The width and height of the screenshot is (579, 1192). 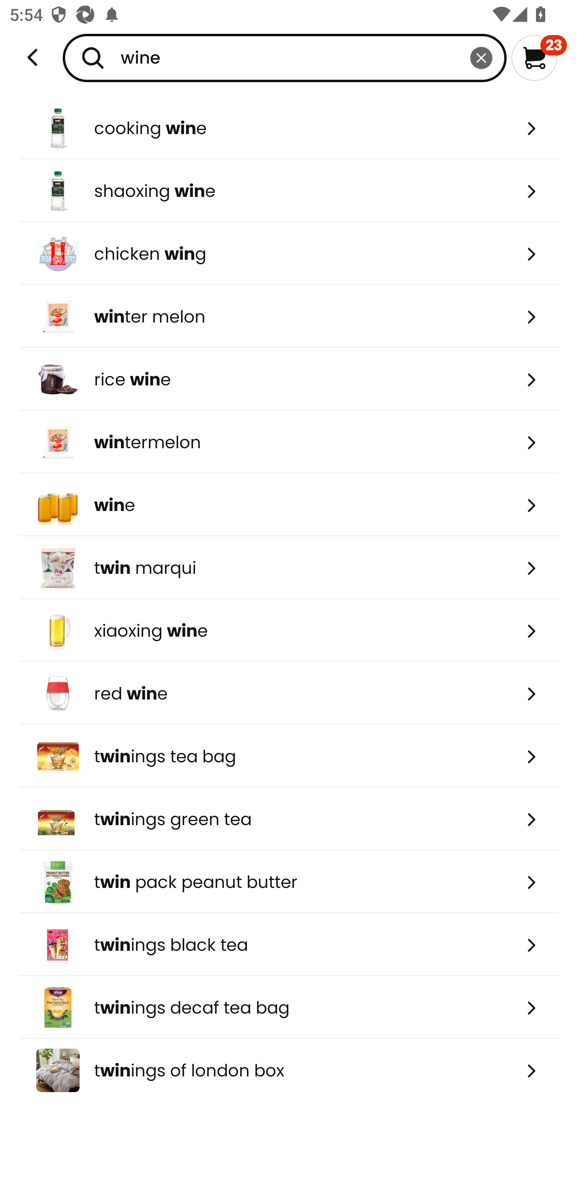 I want to click on shaoxing wine, so click(x=289, y=190).